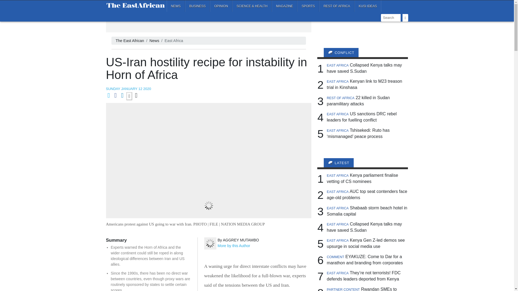 The width and height of the screenshot is (518, 291). What do you see at coordinates (197, 6) in the screenshot?
I see `BUSINESS` at bounding box center [197, 6].